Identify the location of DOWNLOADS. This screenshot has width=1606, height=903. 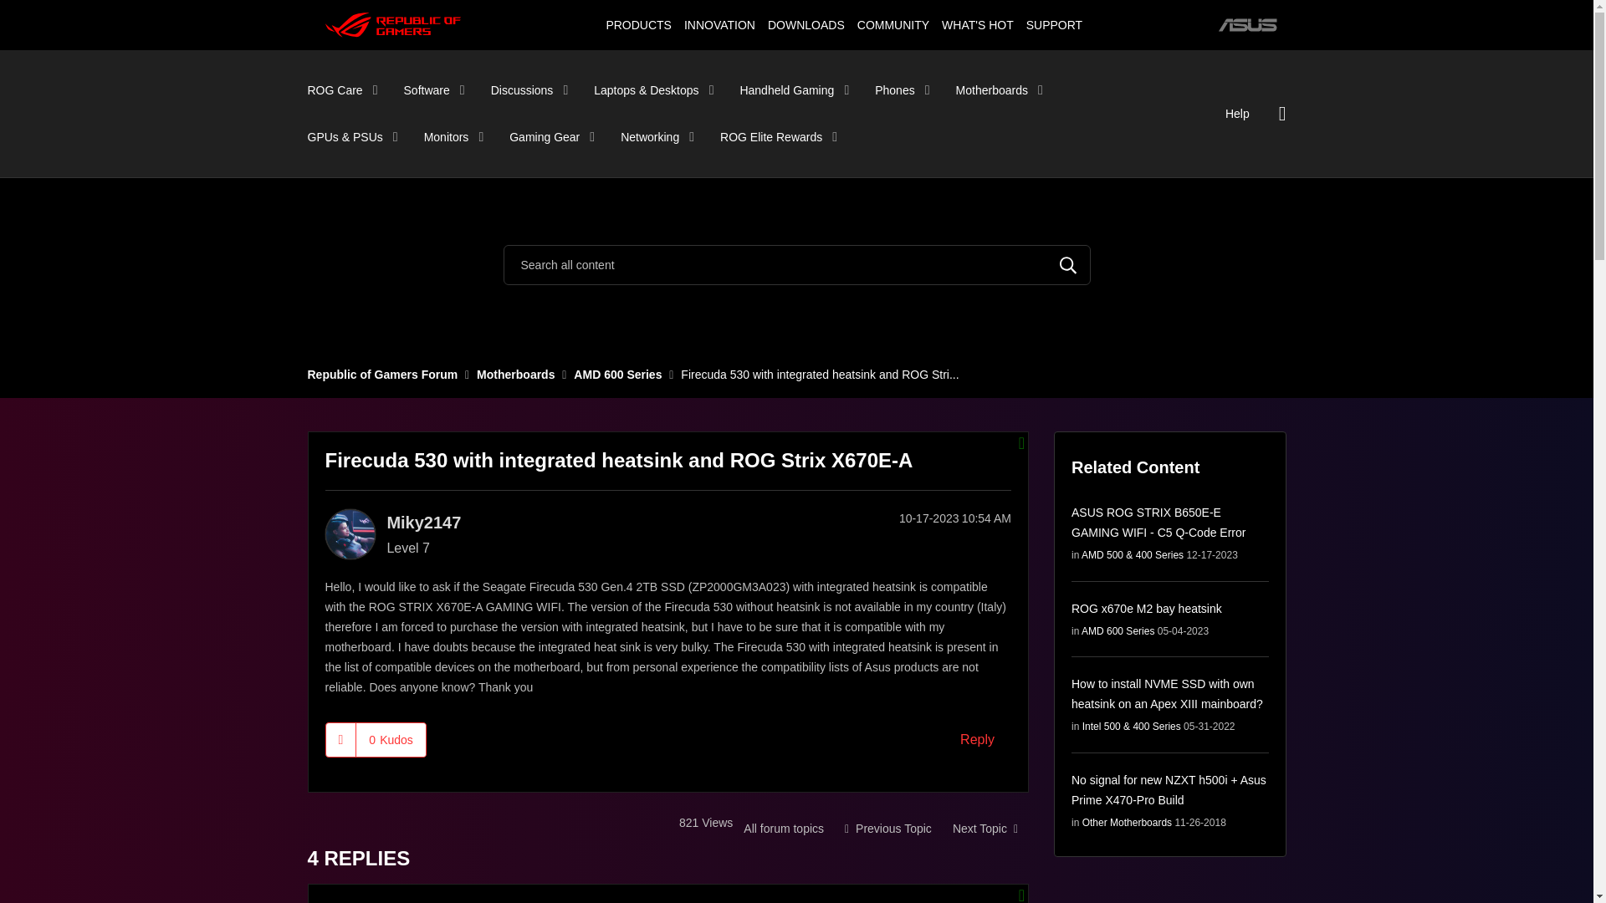
(806, 24).